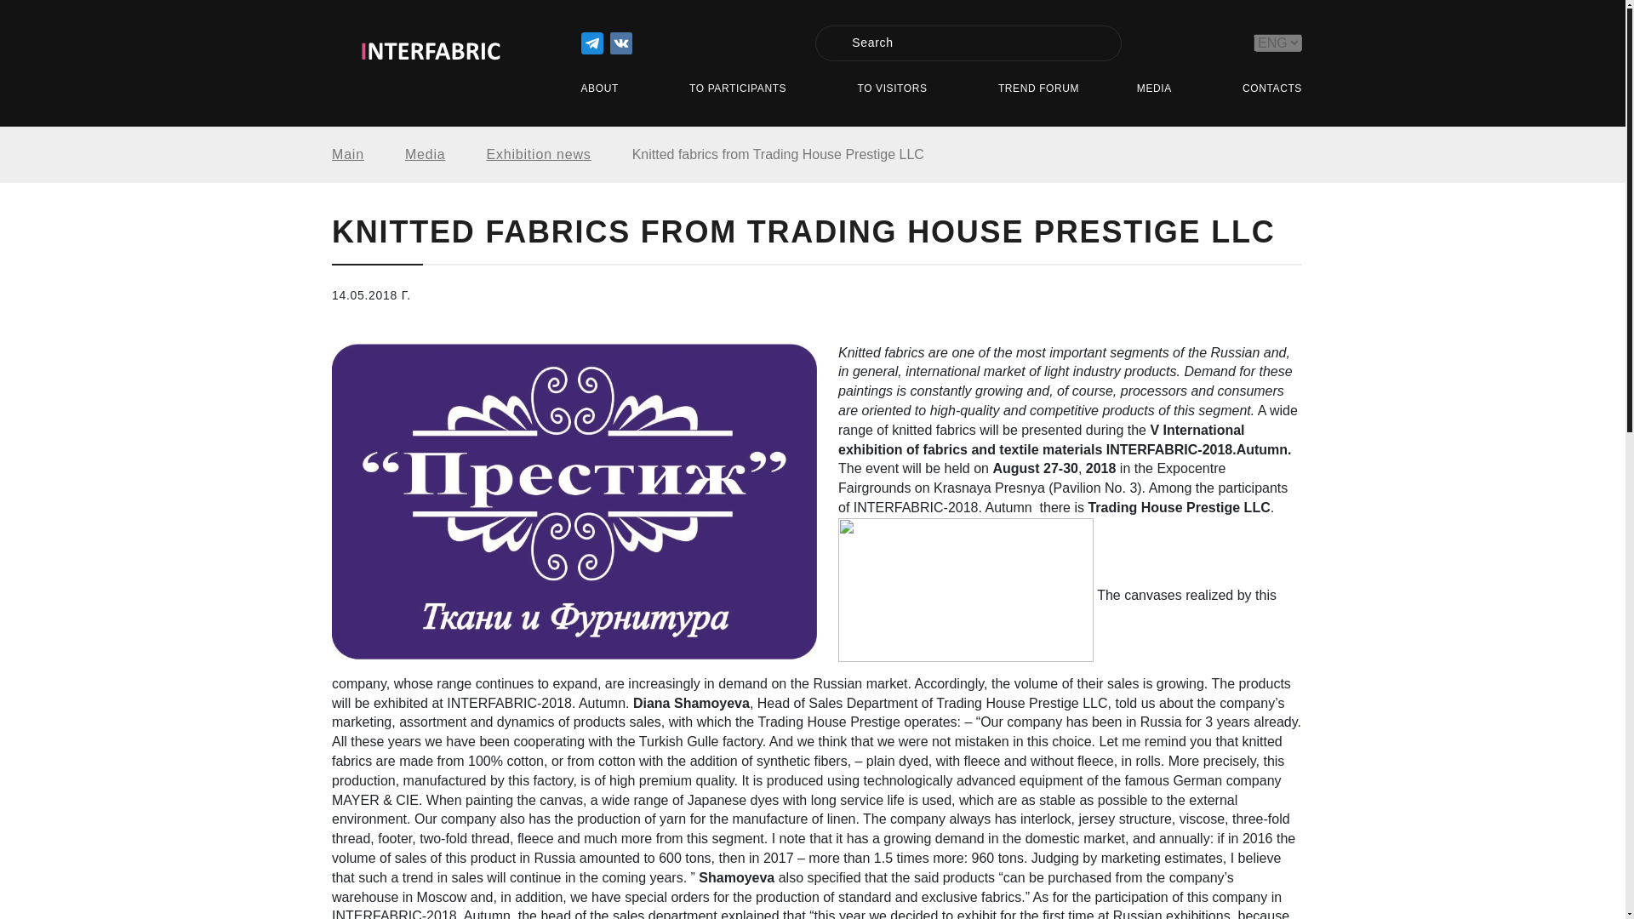  Describe the element at coordinates (745, 90) in the screenshot. I see `TO PARTICIPANTS` at that location.